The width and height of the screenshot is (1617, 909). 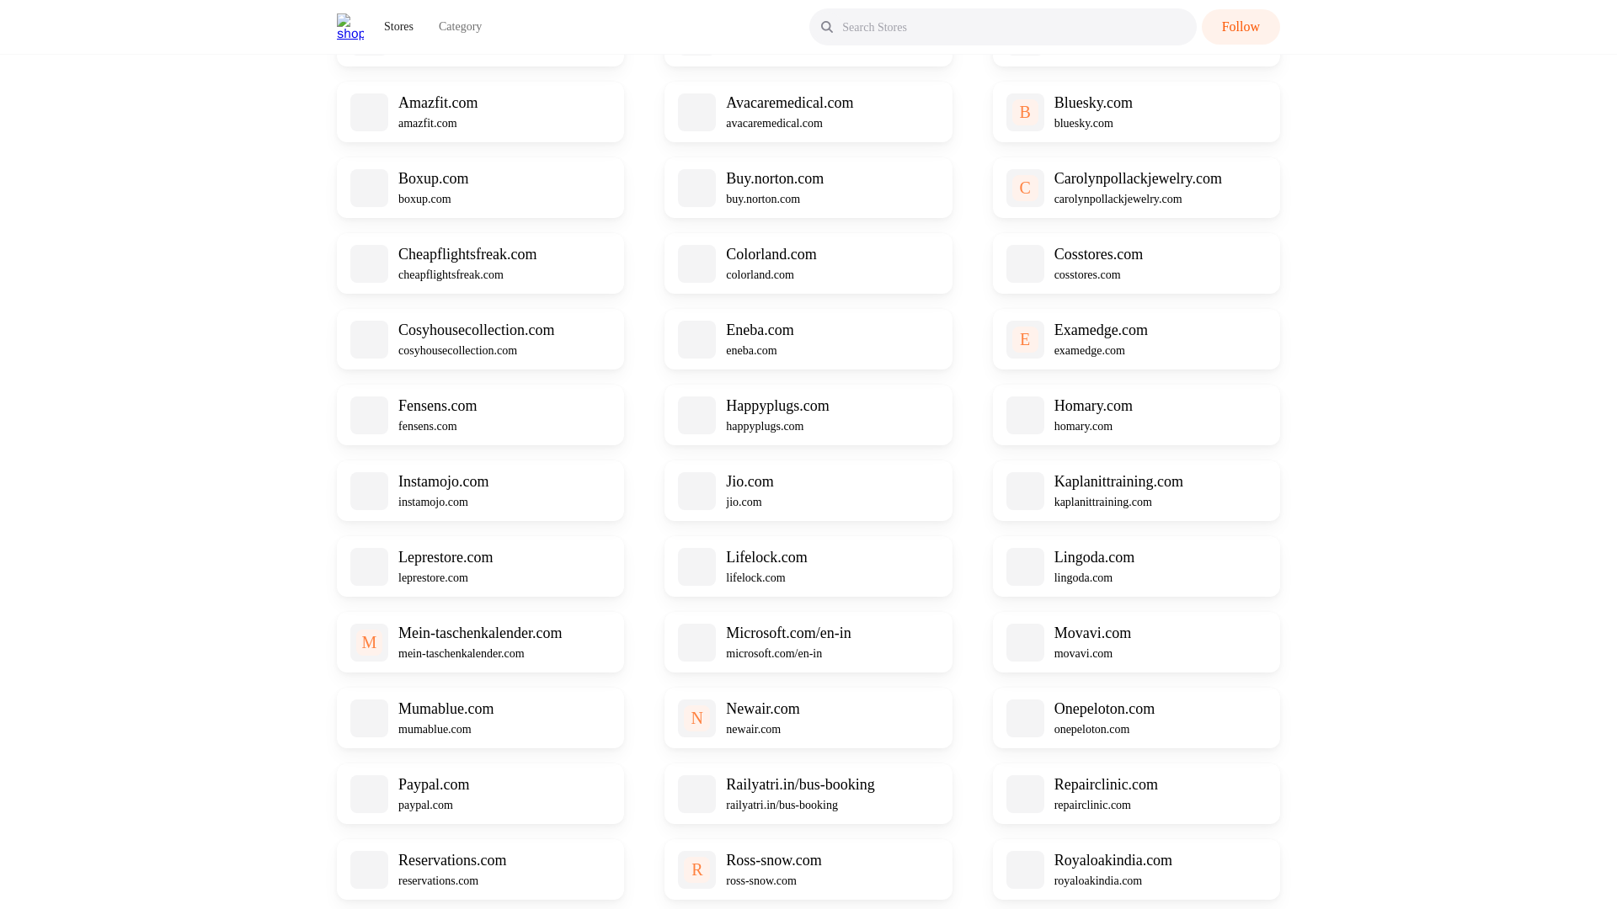 What do you see at coordinates (443, 481) in the screenshot?
I see `Instamojo.com` at bounding box center [443, 481].